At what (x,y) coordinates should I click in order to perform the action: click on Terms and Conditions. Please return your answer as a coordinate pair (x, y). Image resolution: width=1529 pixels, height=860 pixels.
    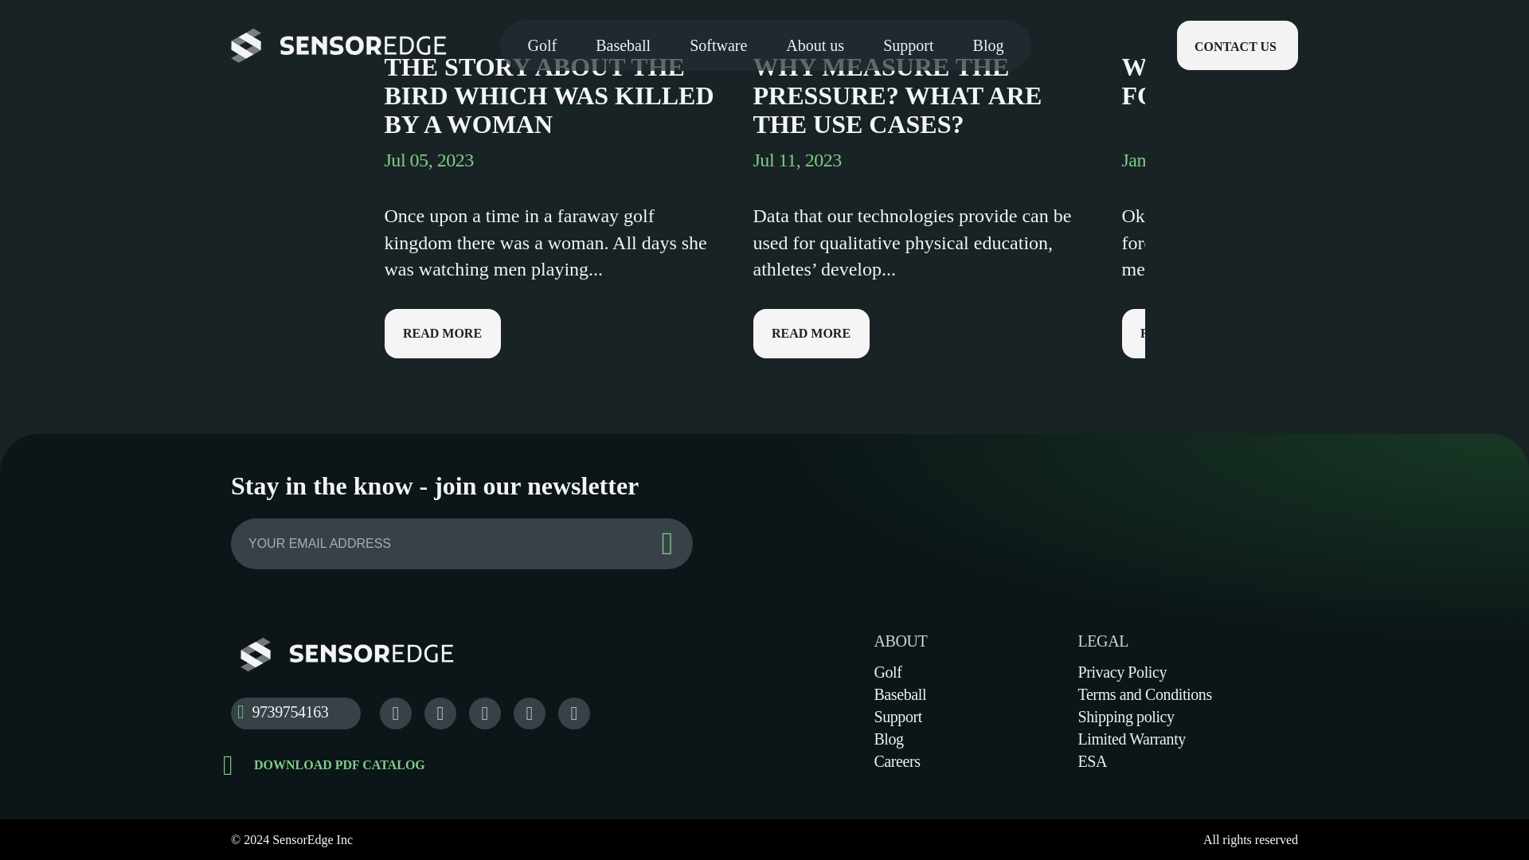
    Looking at the image, I should click on (1144, 694).